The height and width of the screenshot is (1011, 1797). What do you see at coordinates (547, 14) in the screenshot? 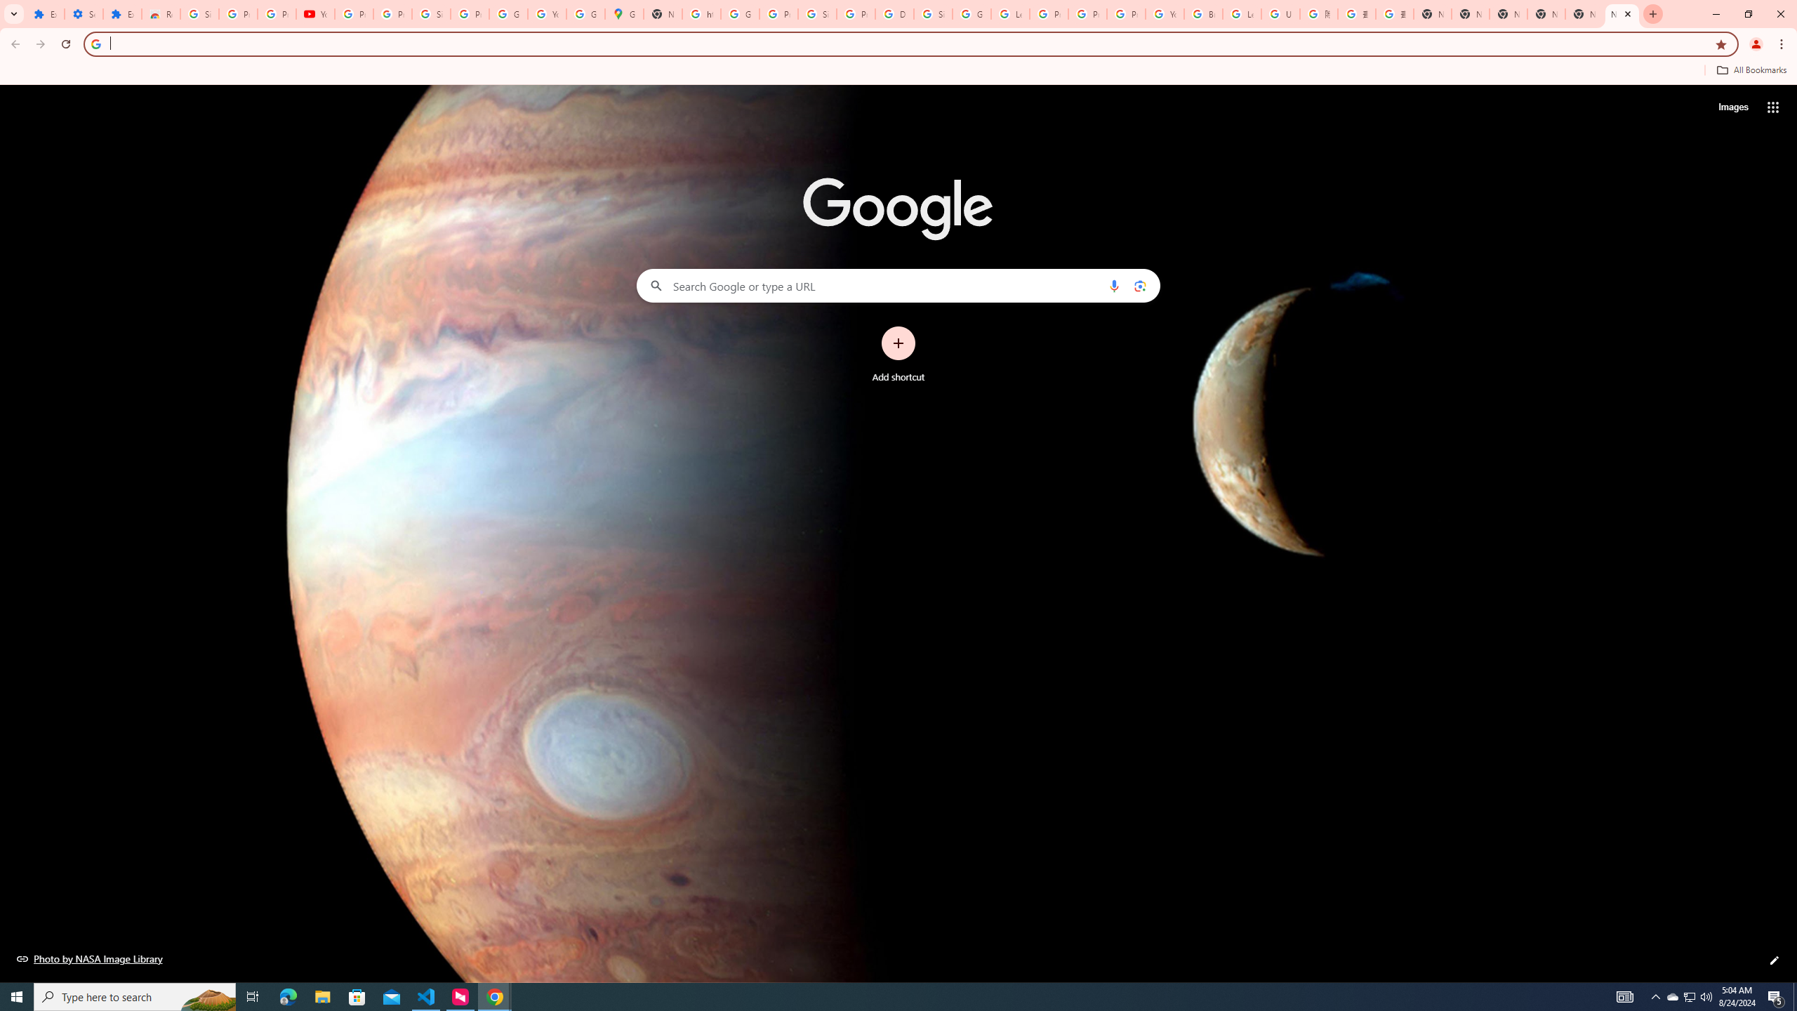
I see `YouTube` at bounding box center [547, 14].